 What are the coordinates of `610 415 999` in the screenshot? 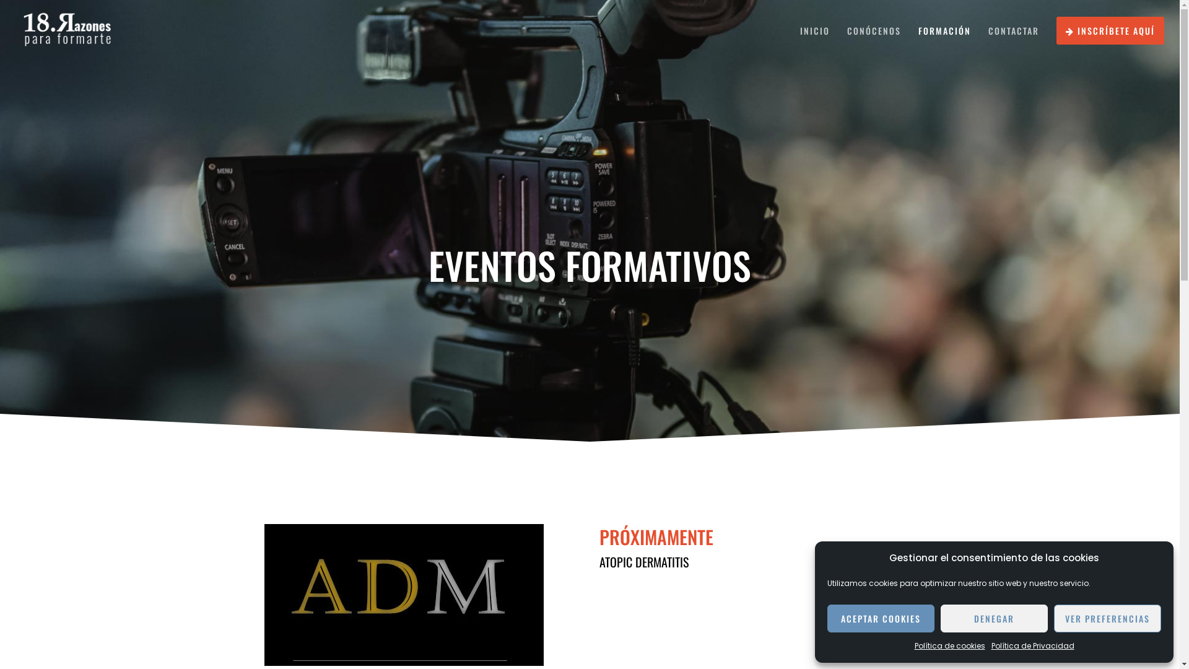 It's located at (554, 580).